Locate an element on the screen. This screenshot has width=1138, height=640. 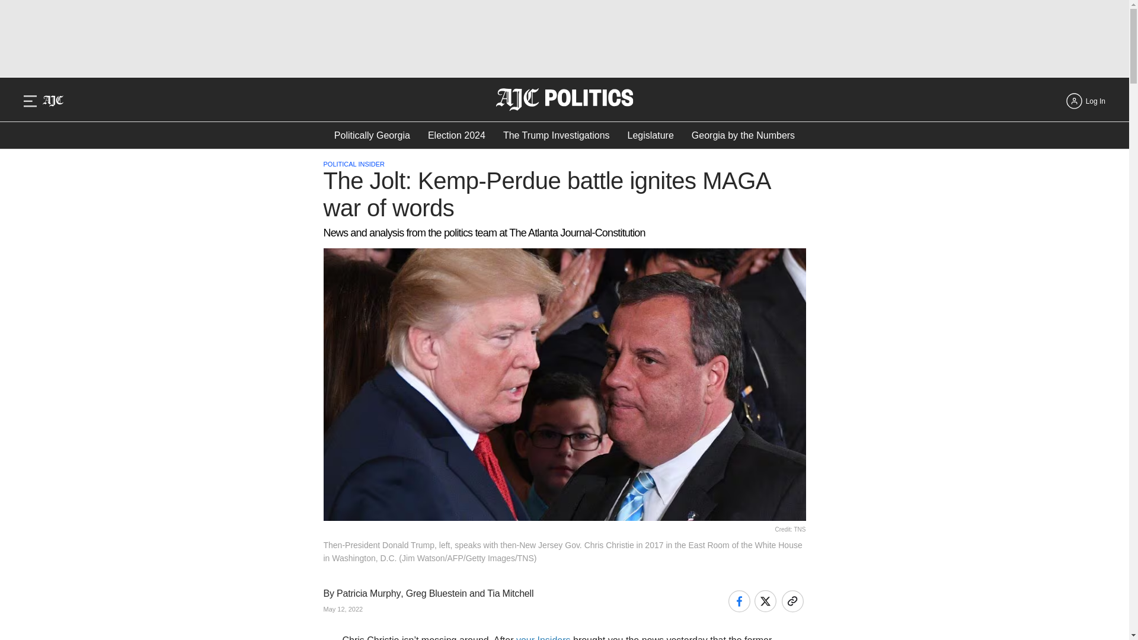
Georgia by the Numbers is located at coordinates (743, 135).